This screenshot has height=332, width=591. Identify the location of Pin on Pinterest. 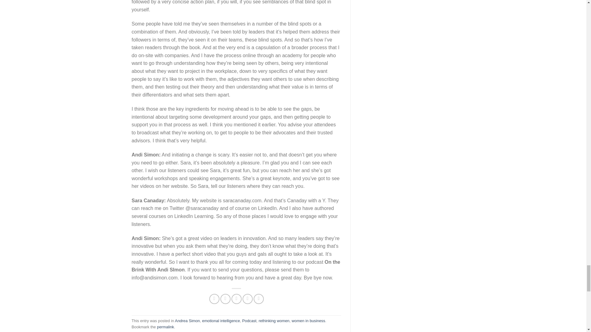
(247, 299).